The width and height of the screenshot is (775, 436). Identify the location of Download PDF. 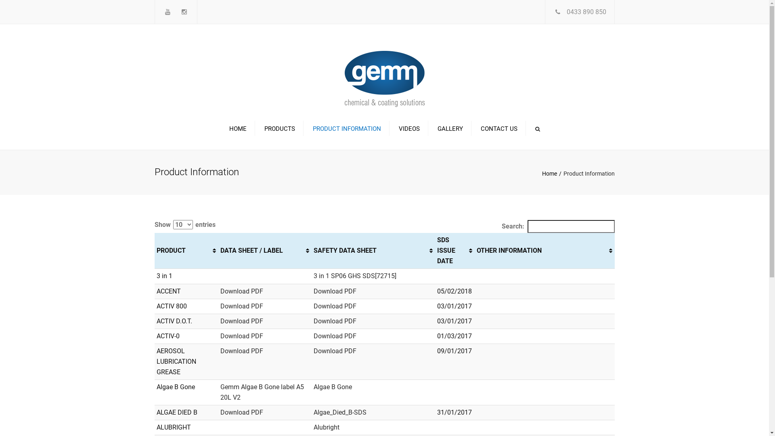
(335, 336).